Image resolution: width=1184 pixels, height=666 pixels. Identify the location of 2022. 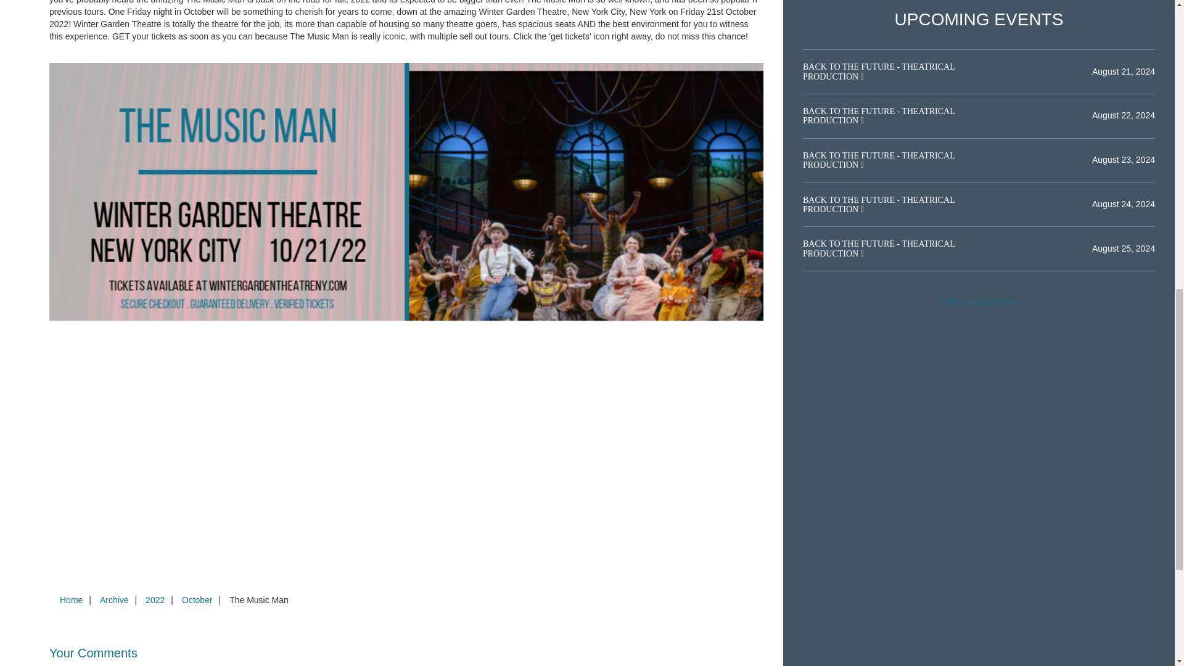
(155, 599).